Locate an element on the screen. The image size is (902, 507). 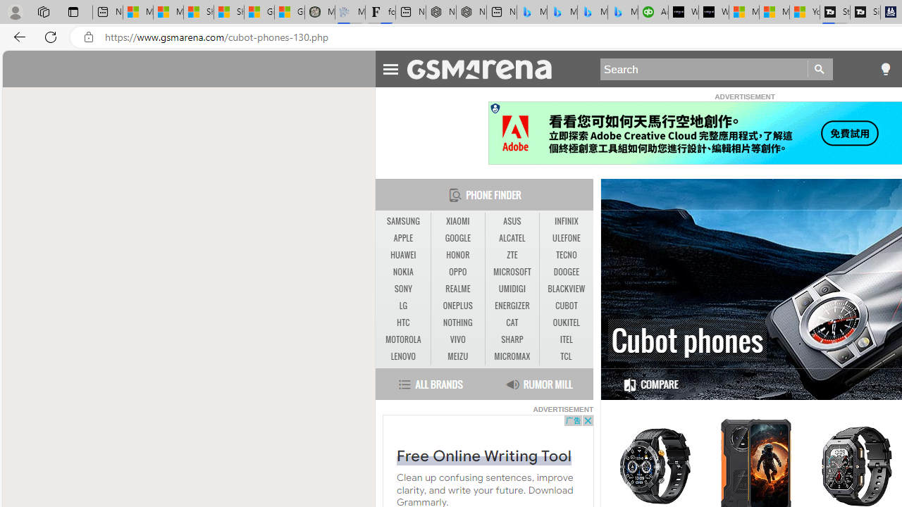
UMIDIGI is located at coordinates (512, 289).